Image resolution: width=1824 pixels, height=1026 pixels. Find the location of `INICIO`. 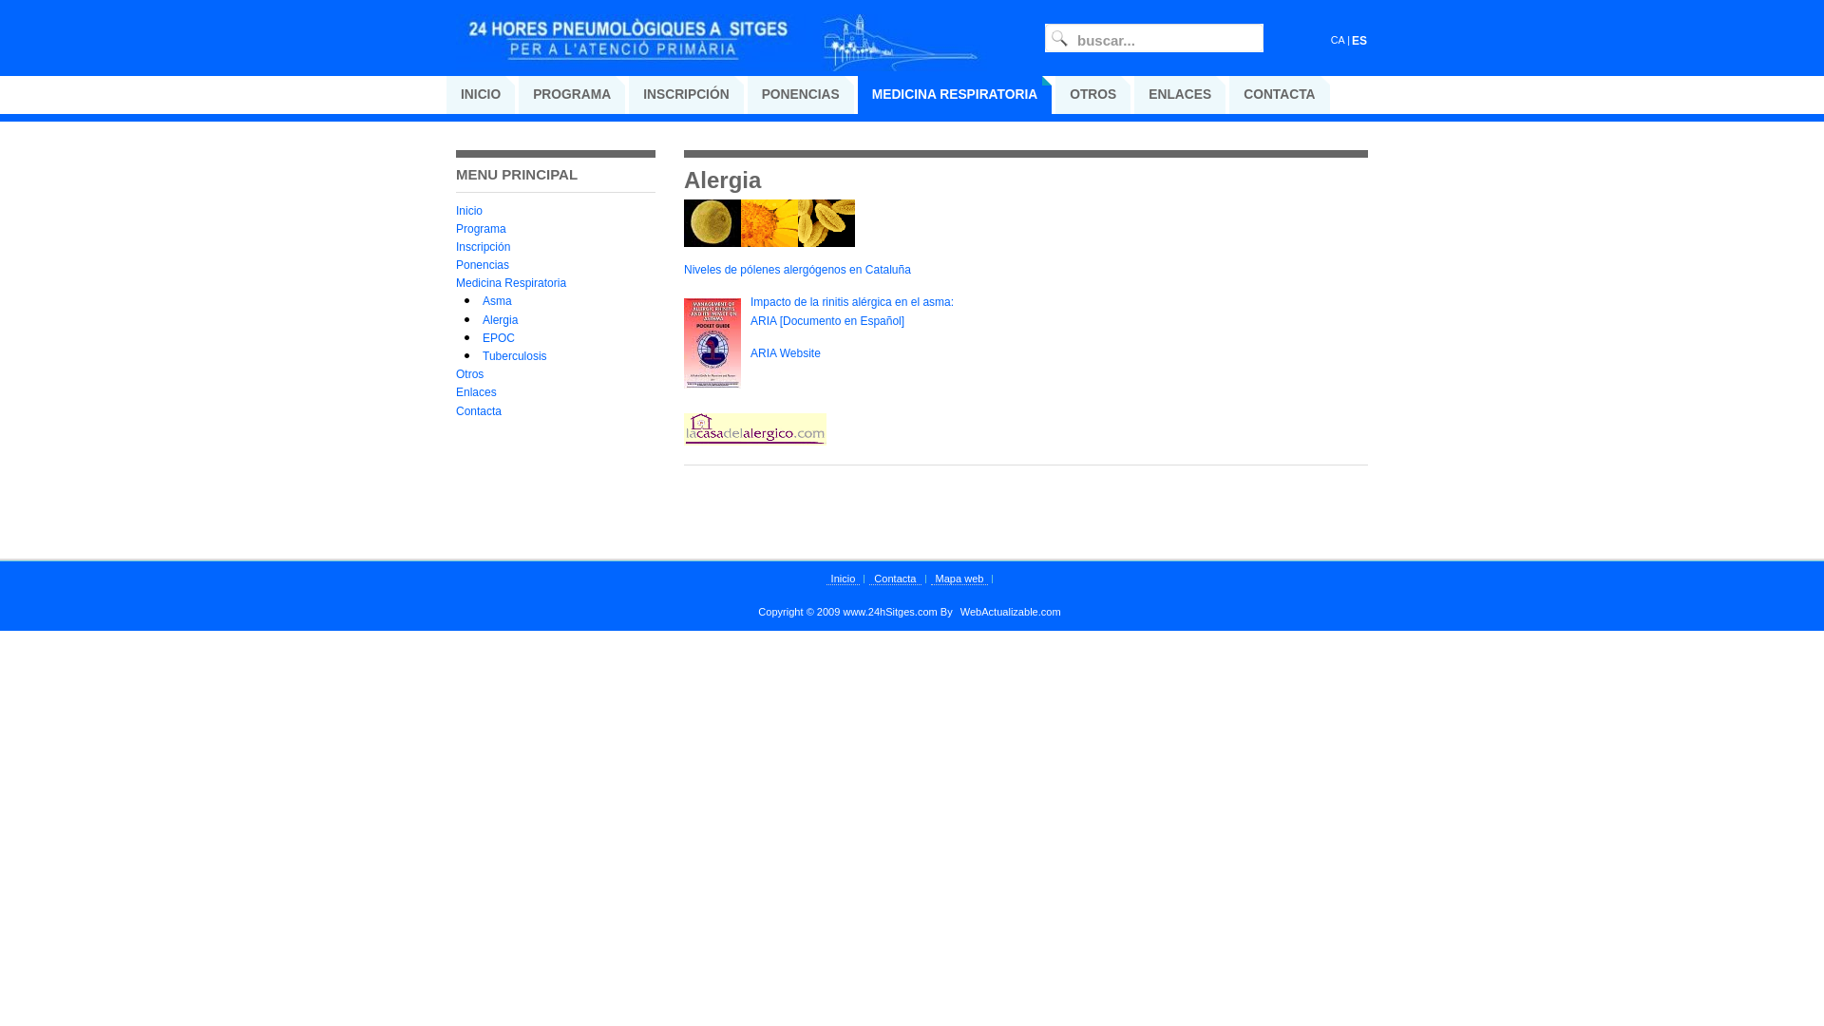

INICIO is located at coordinates (481, 95).